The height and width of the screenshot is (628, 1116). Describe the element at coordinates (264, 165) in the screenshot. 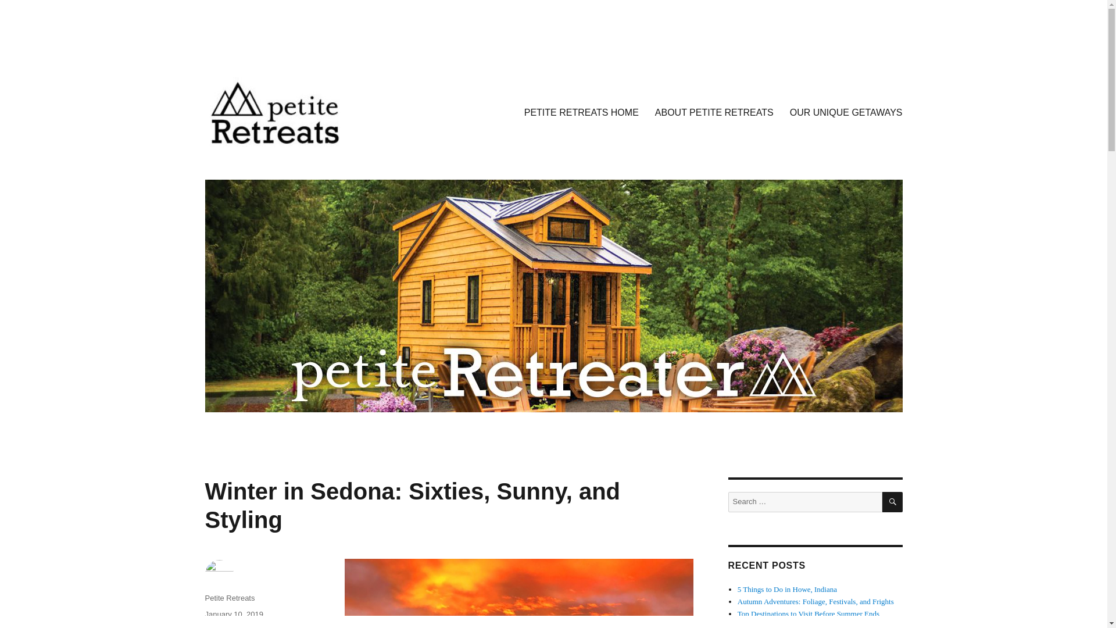

I see `Petite Retreater` at that location.